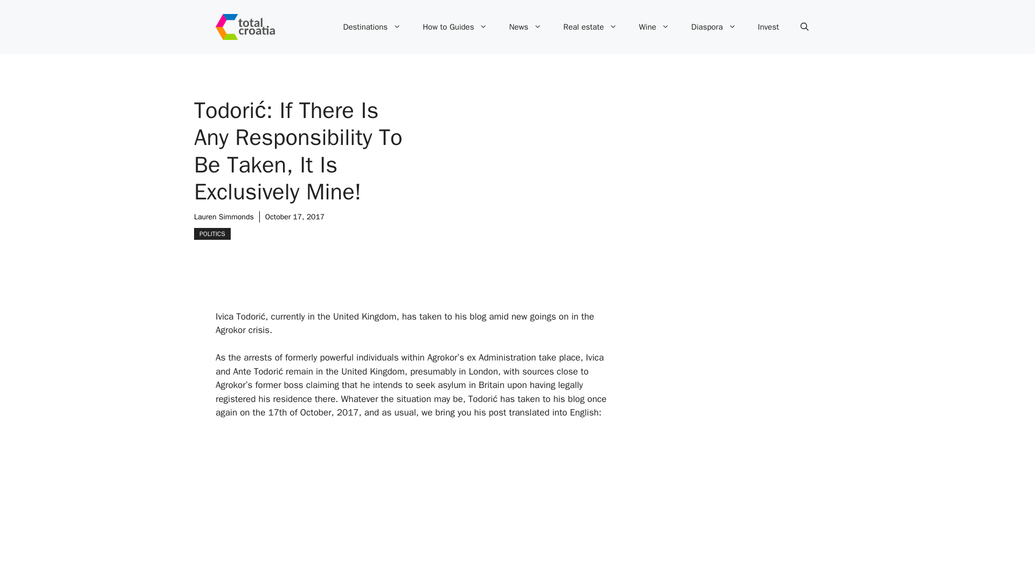 The image size is (1035, 582). Describe the element at coordinates (768, 27) in the screenshot. I see `Invest` at that location.